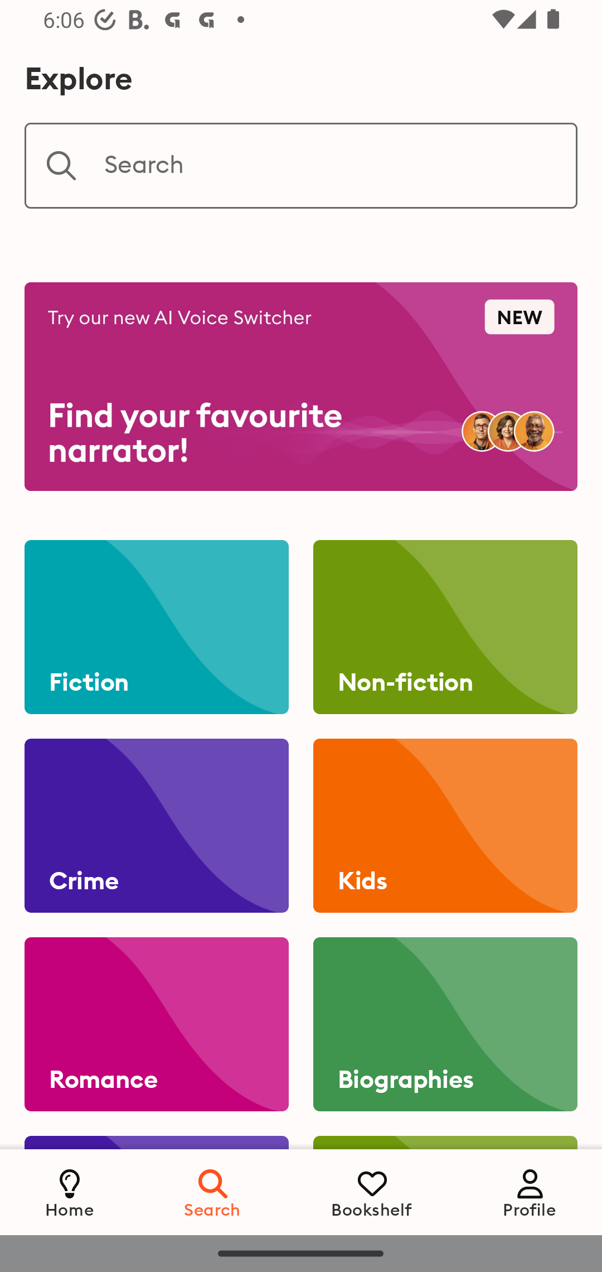 The image size is (602, 1272). Describe the element at coordinates (372, 1192) in the screenshot. I see `Bookshelf` at that location.